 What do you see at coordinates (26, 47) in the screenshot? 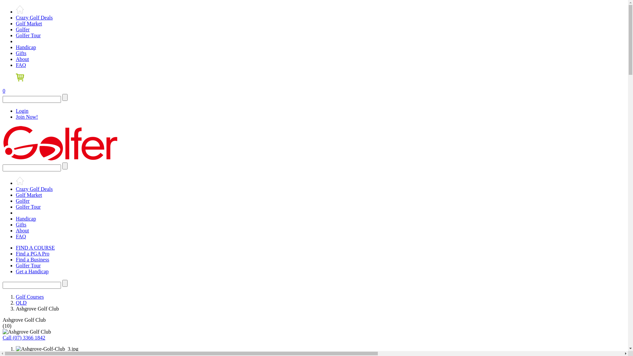
I see `Handicap` at bounding box center [26, 47].